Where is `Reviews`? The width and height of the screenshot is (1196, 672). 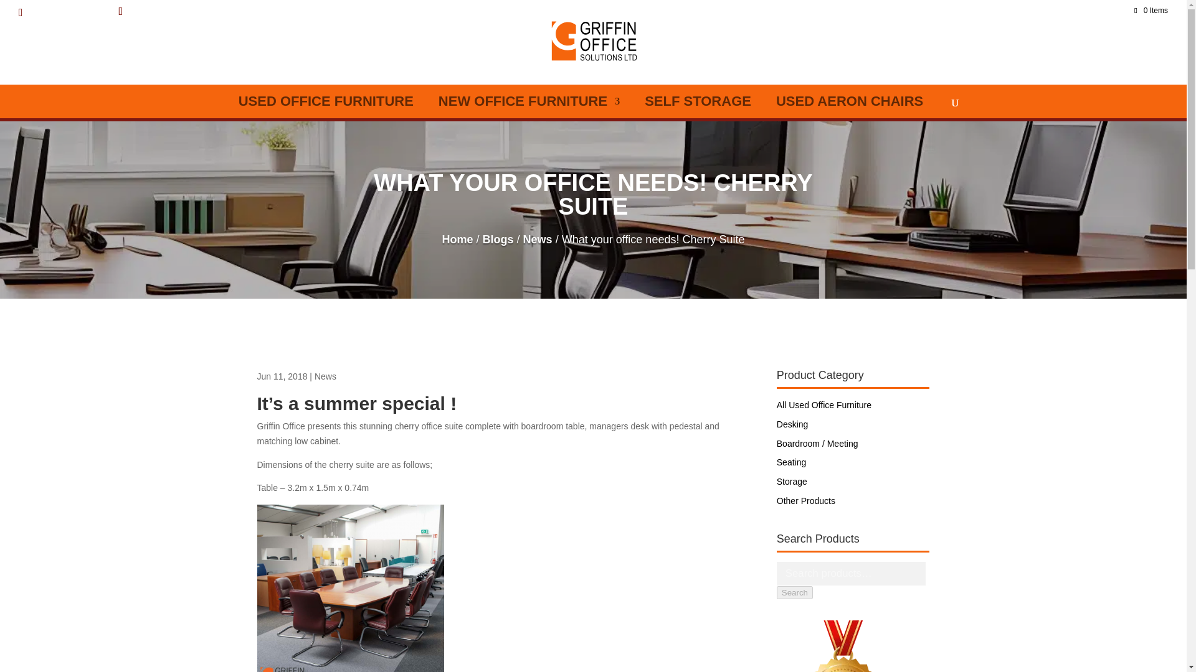 Reviews is located at coordinates (962, 12).